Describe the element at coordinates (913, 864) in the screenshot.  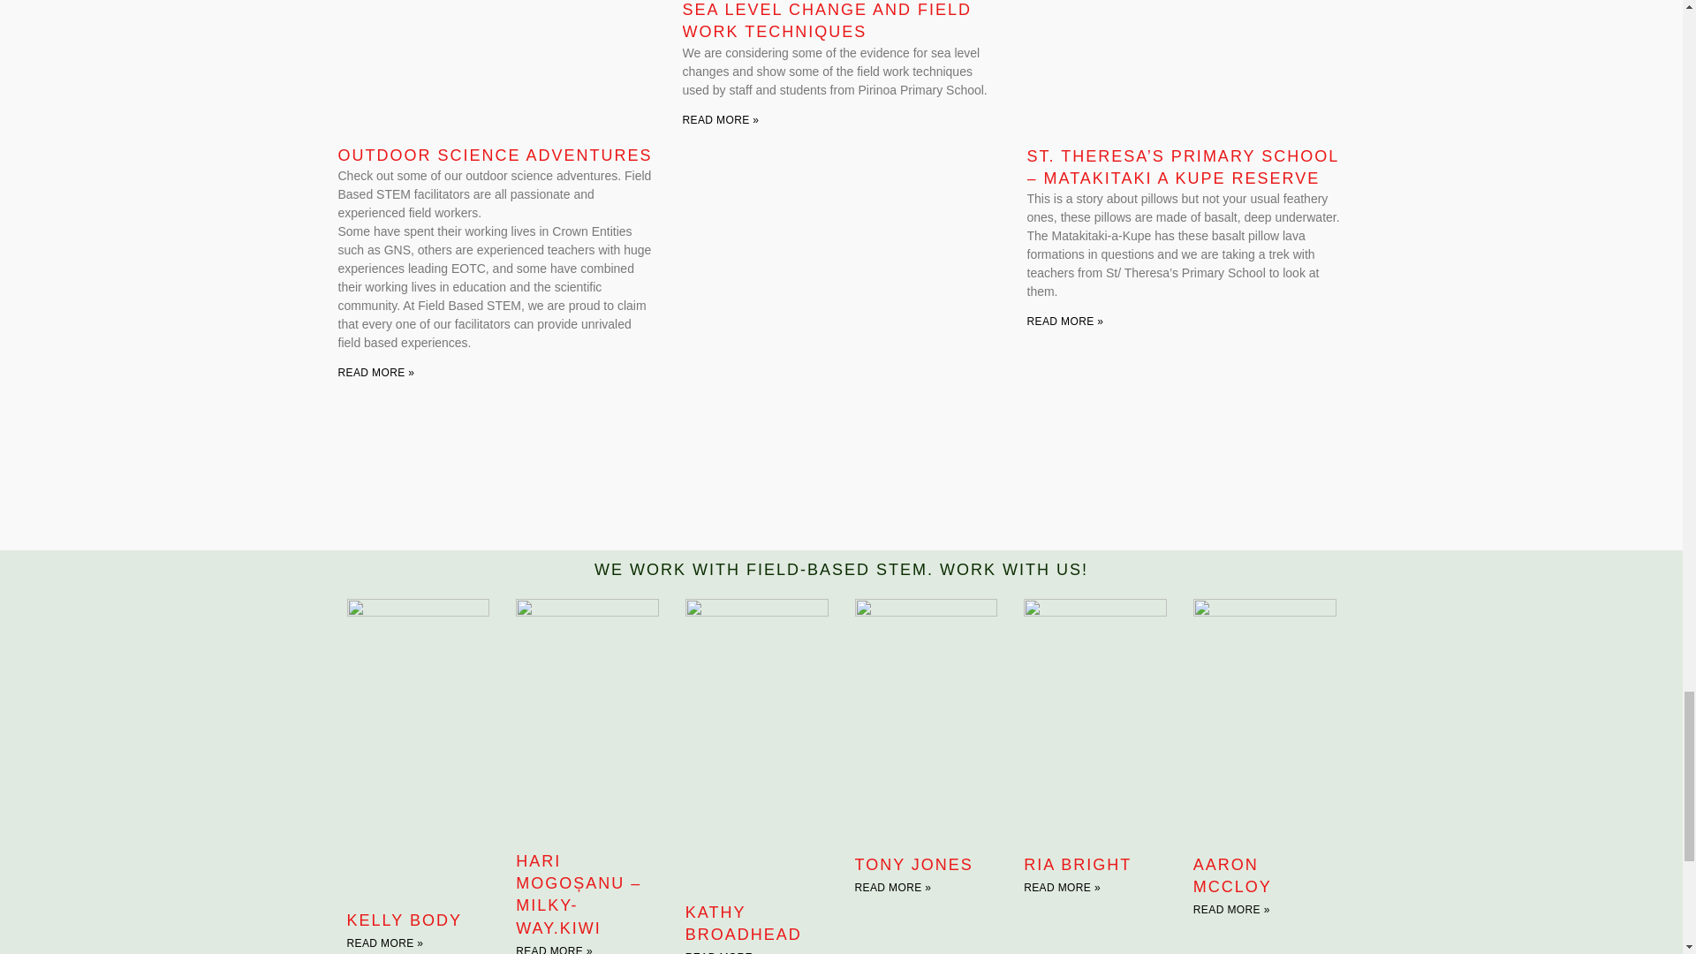
I see `TONY JONES` at that location.